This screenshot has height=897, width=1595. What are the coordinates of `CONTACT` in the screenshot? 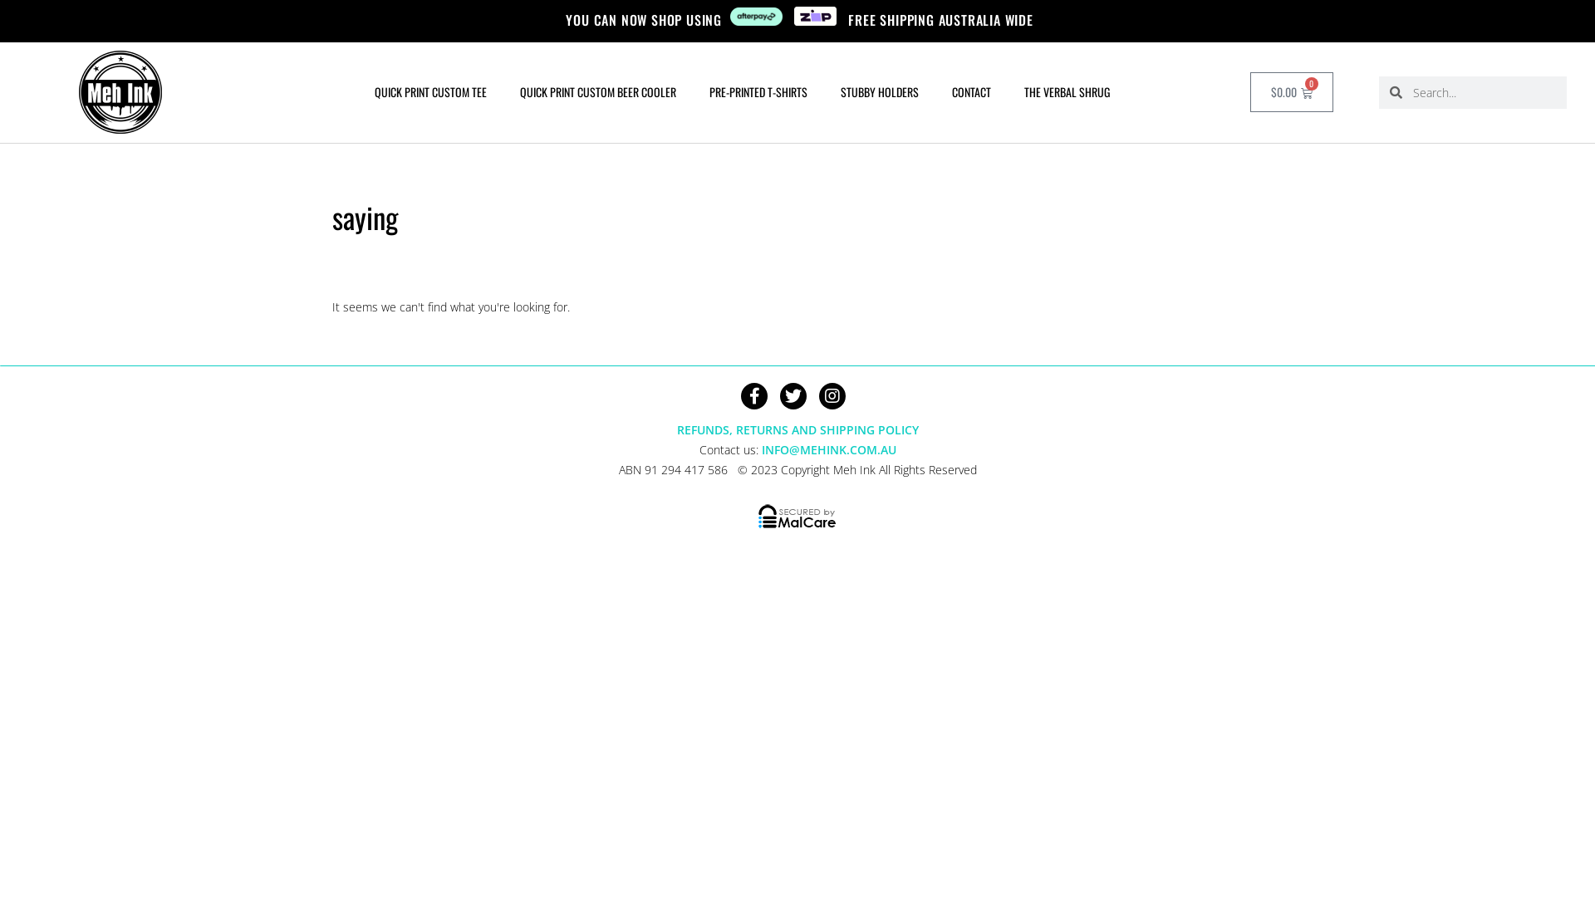 It's located at (972, 92).